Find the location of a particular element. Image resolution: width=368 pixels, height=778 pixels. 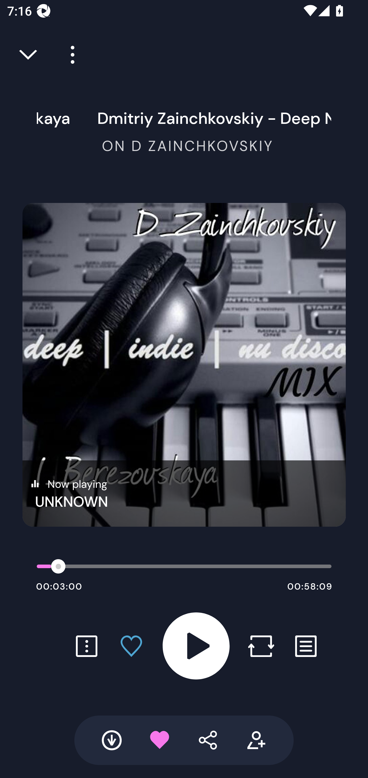

Repost button is located at coordinates (261, 646).